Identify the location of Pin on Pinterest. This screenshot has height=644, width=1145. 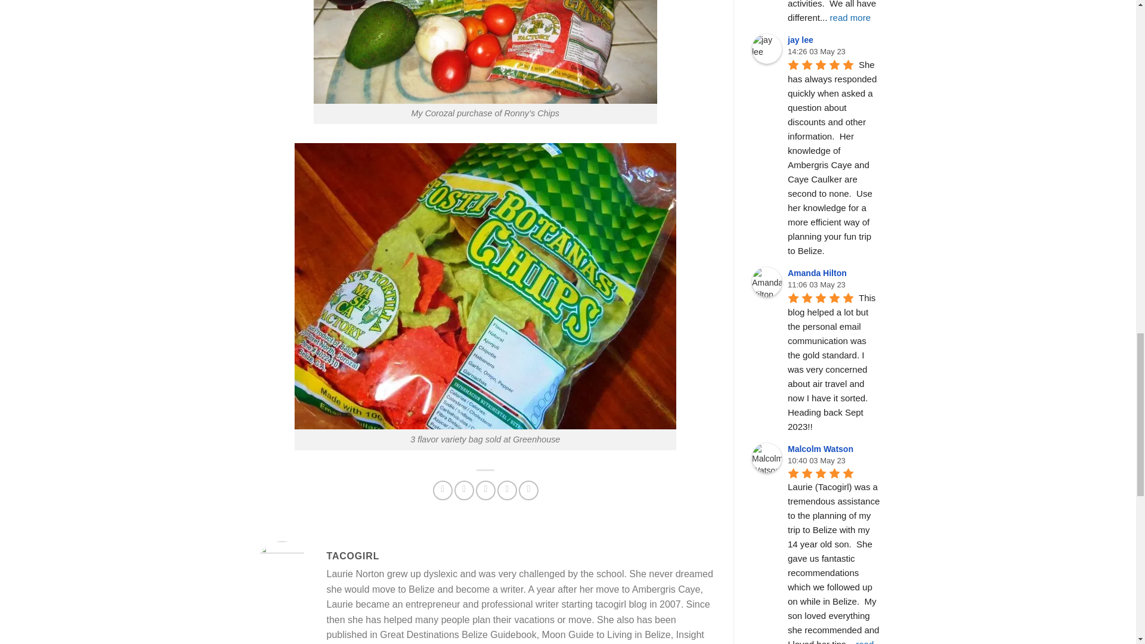
(507, 490).